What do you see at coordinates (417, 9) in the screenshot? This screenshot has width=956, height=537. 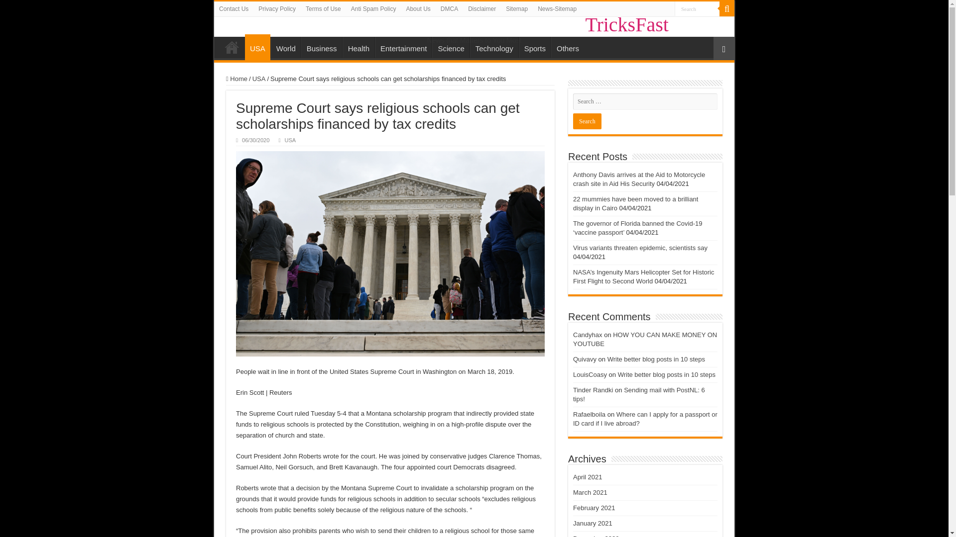 I see `About Us` at bounding box center [417, 9].